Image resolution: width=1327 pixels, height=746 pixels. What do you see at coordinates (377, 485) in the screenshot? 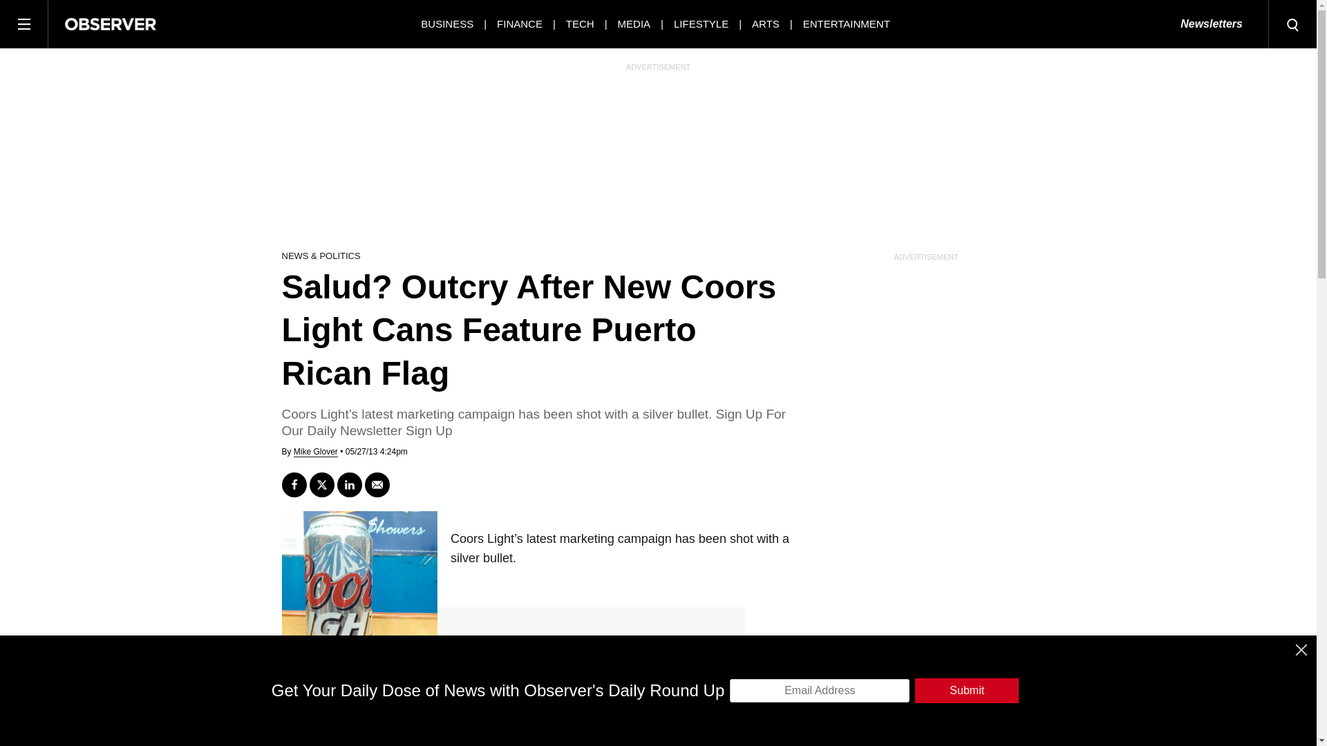
I see `Send email` at bounding box center [377, 485].